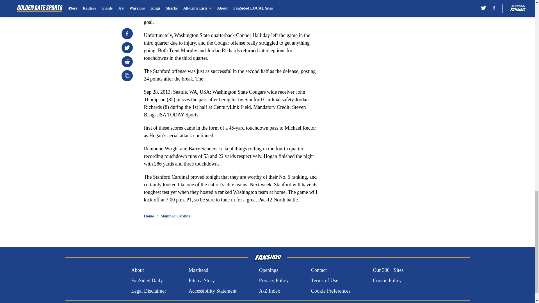 Image resolution: width=539 pixels, height=303 pixels. Describe the element at coordinates (137, 270) in the screenshot. I see `About` at that location.